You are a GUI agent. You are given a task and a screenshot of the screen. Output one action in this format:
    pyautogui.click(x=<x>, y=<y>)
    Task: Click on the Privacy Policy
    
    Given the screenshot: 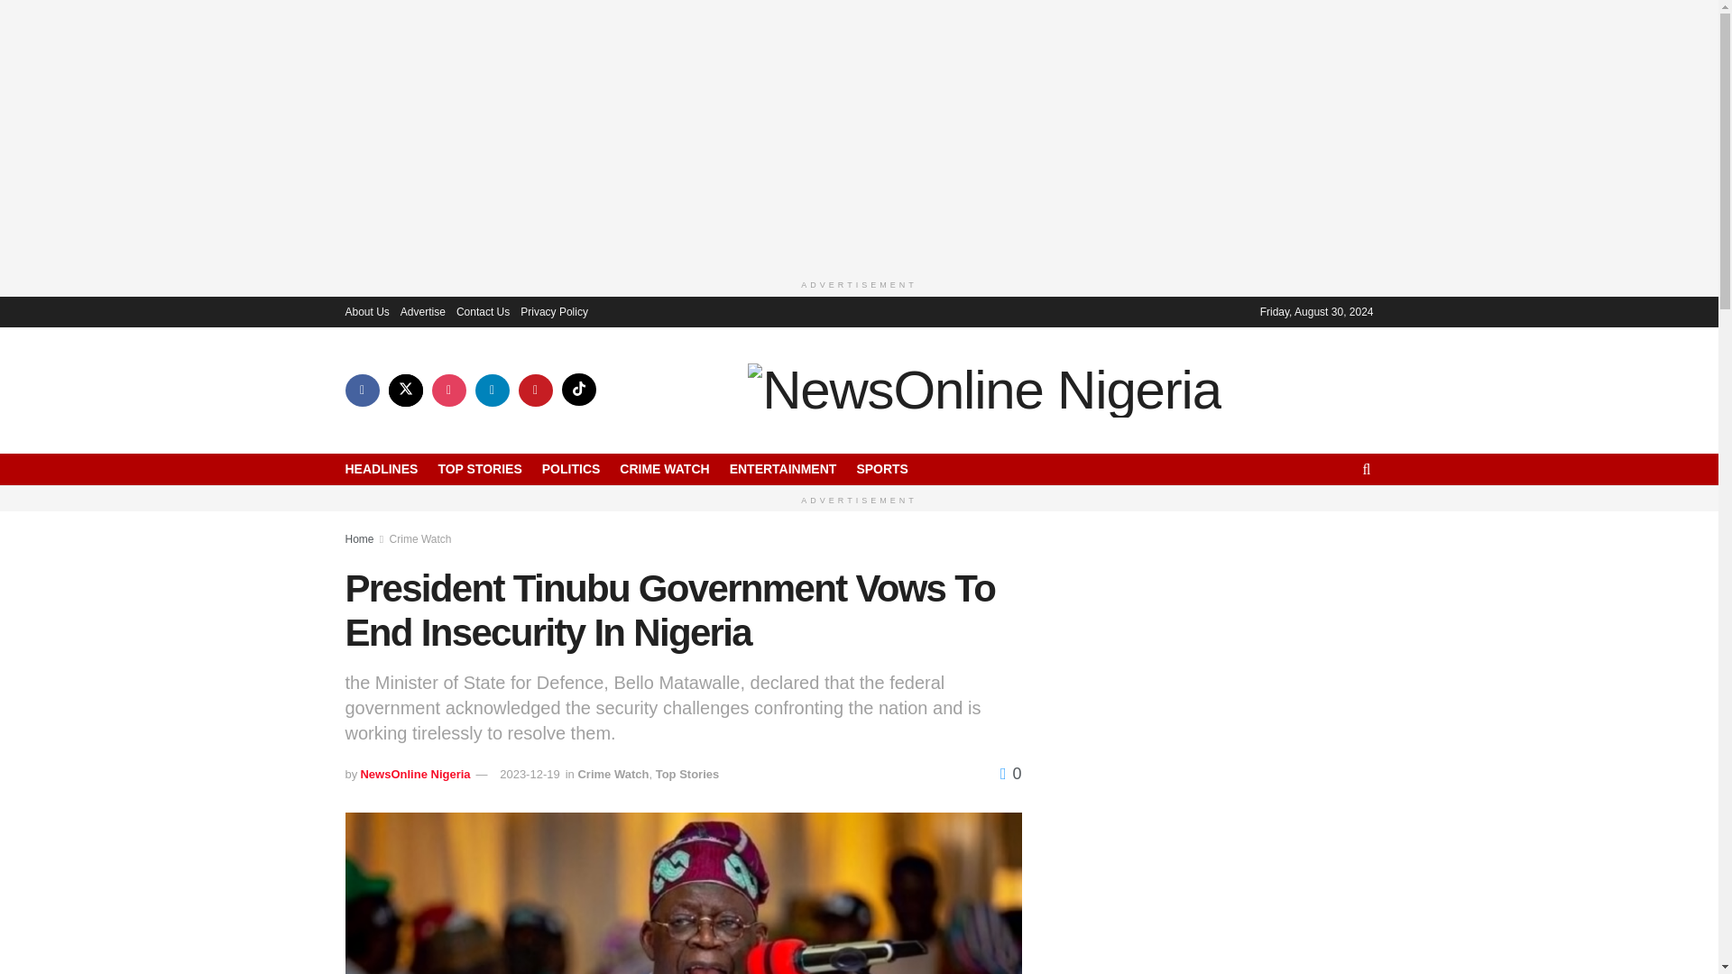 What is the action you would take?
    pyautogui.click(x=554, y=310)
    